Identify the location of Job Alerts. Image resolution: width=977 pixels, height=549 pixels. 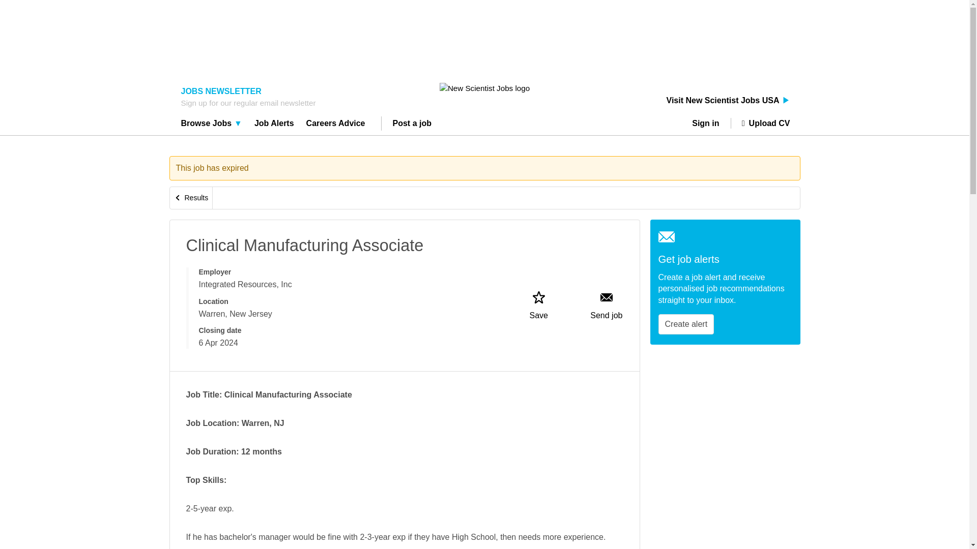
(274, 125).